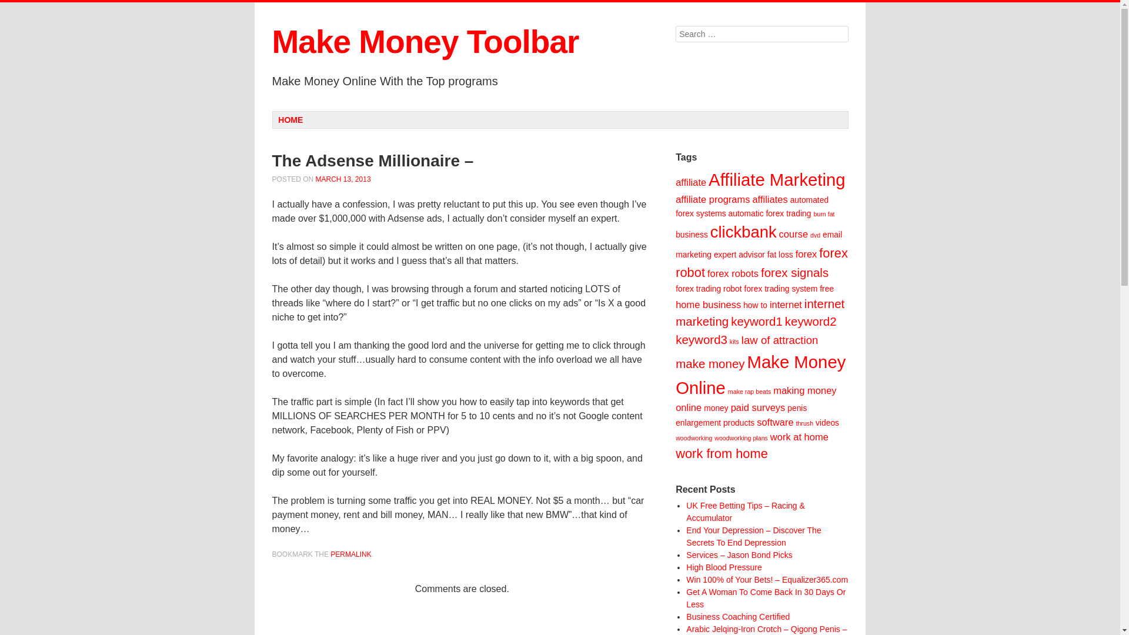  I want to click on 3:36 pm, so click(343, 179).